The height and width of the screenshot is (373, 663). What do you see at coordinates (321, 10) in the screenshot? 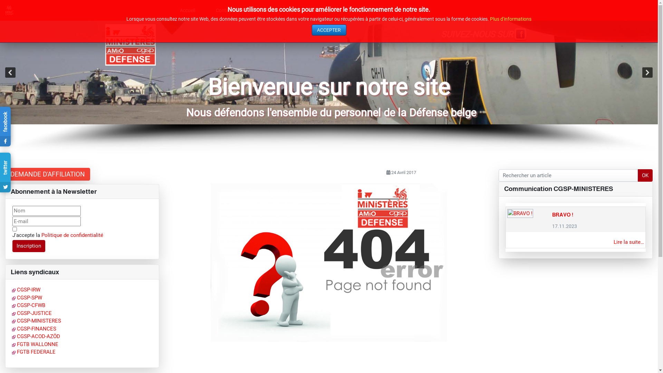
I see `Archives` at bounding box center [321, 10].